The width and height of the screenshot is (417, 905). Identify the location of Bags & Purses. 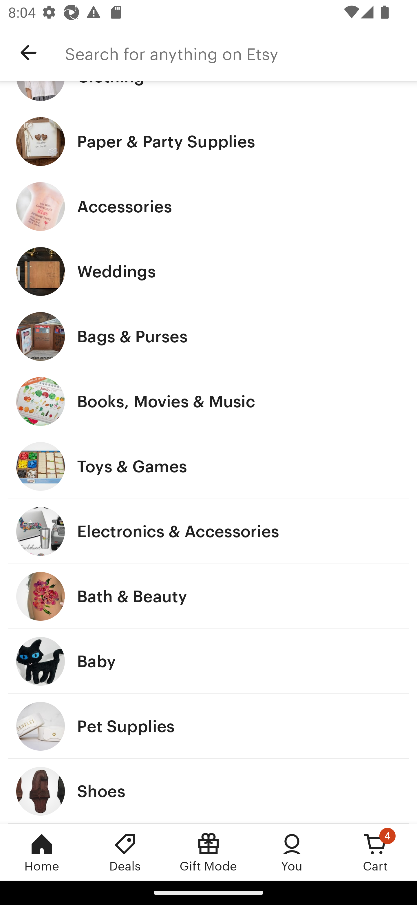
(209, 336).